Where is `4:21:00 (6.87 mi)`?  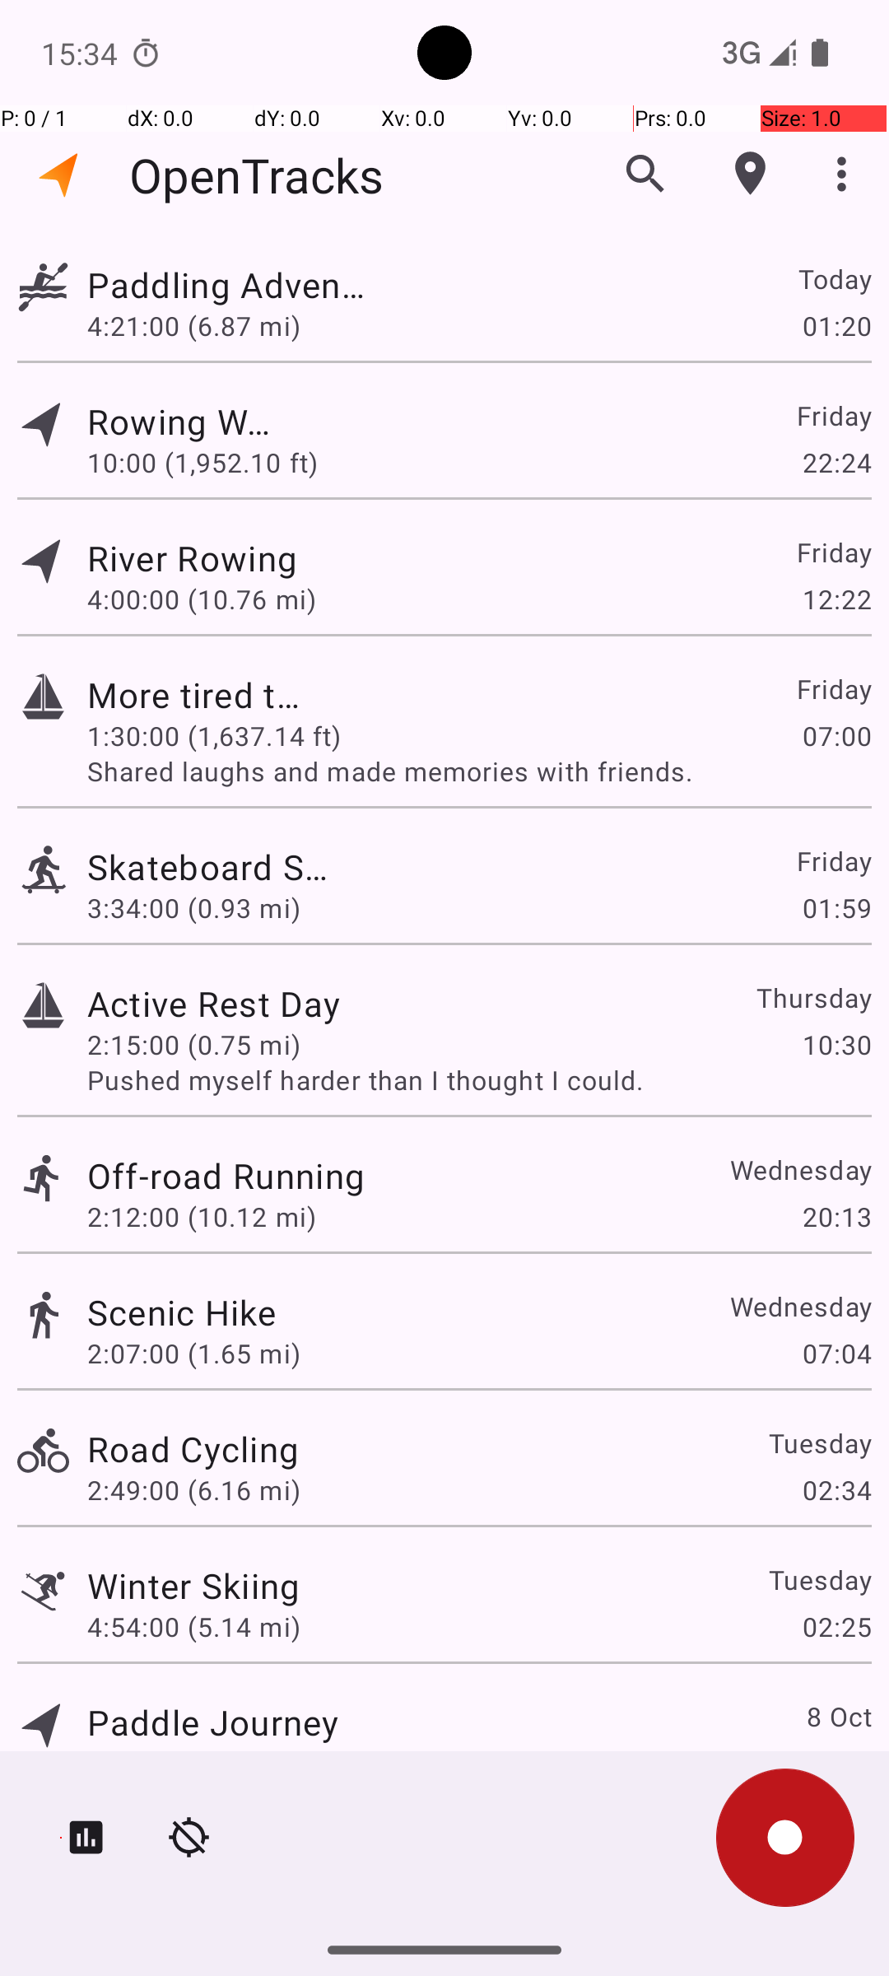
4:21:00 (6.87 mi) is located at coordinates (201, 325).